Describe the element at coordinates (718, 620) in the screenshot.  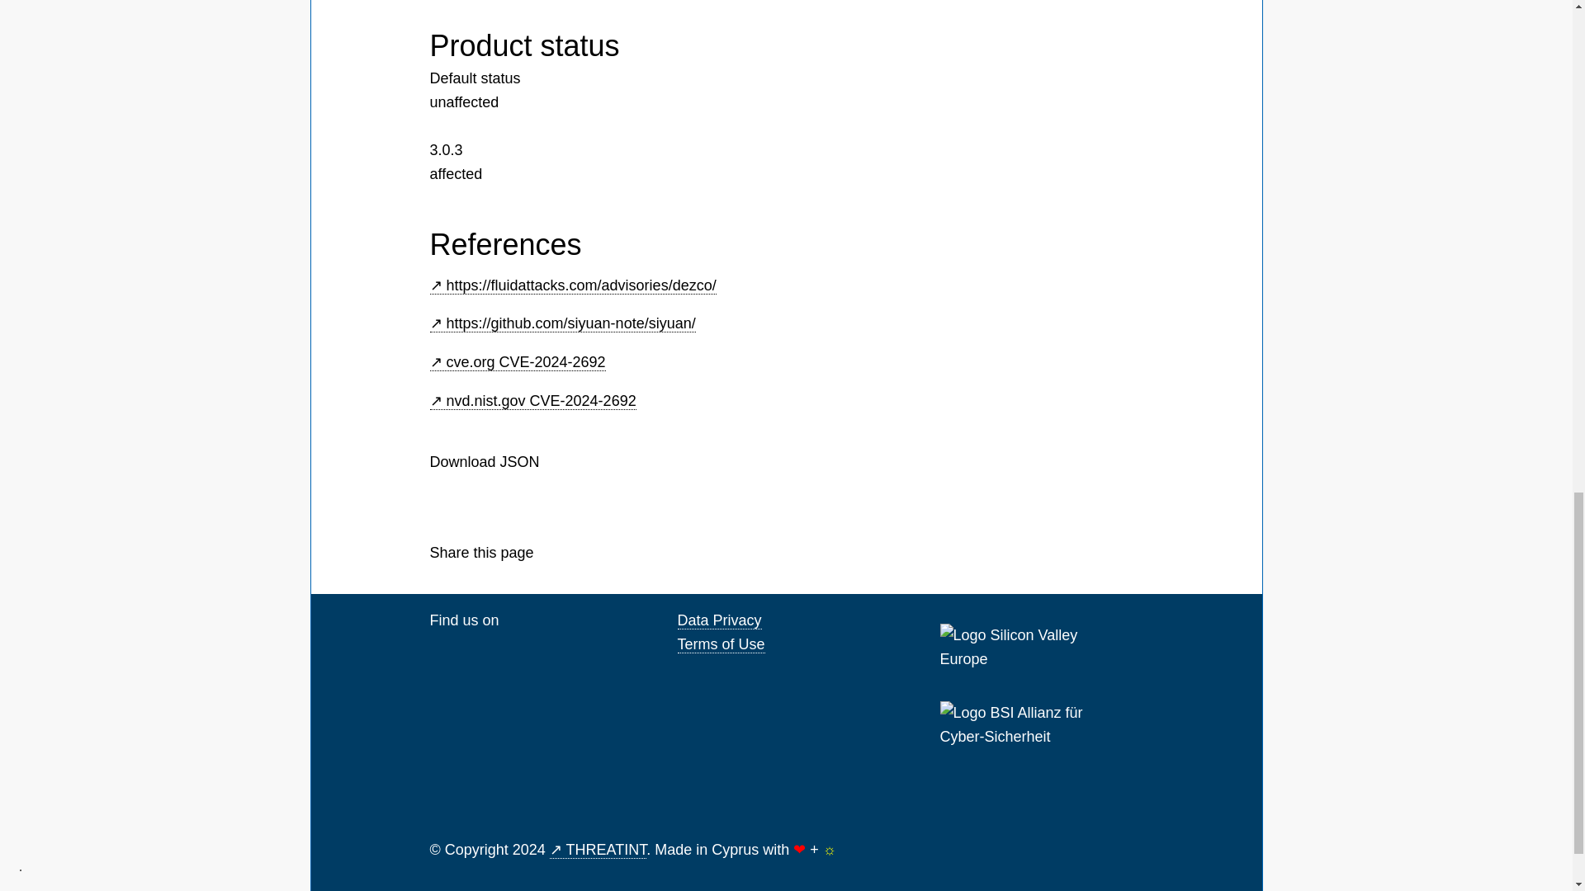
I see `Data Privacy` at that location.